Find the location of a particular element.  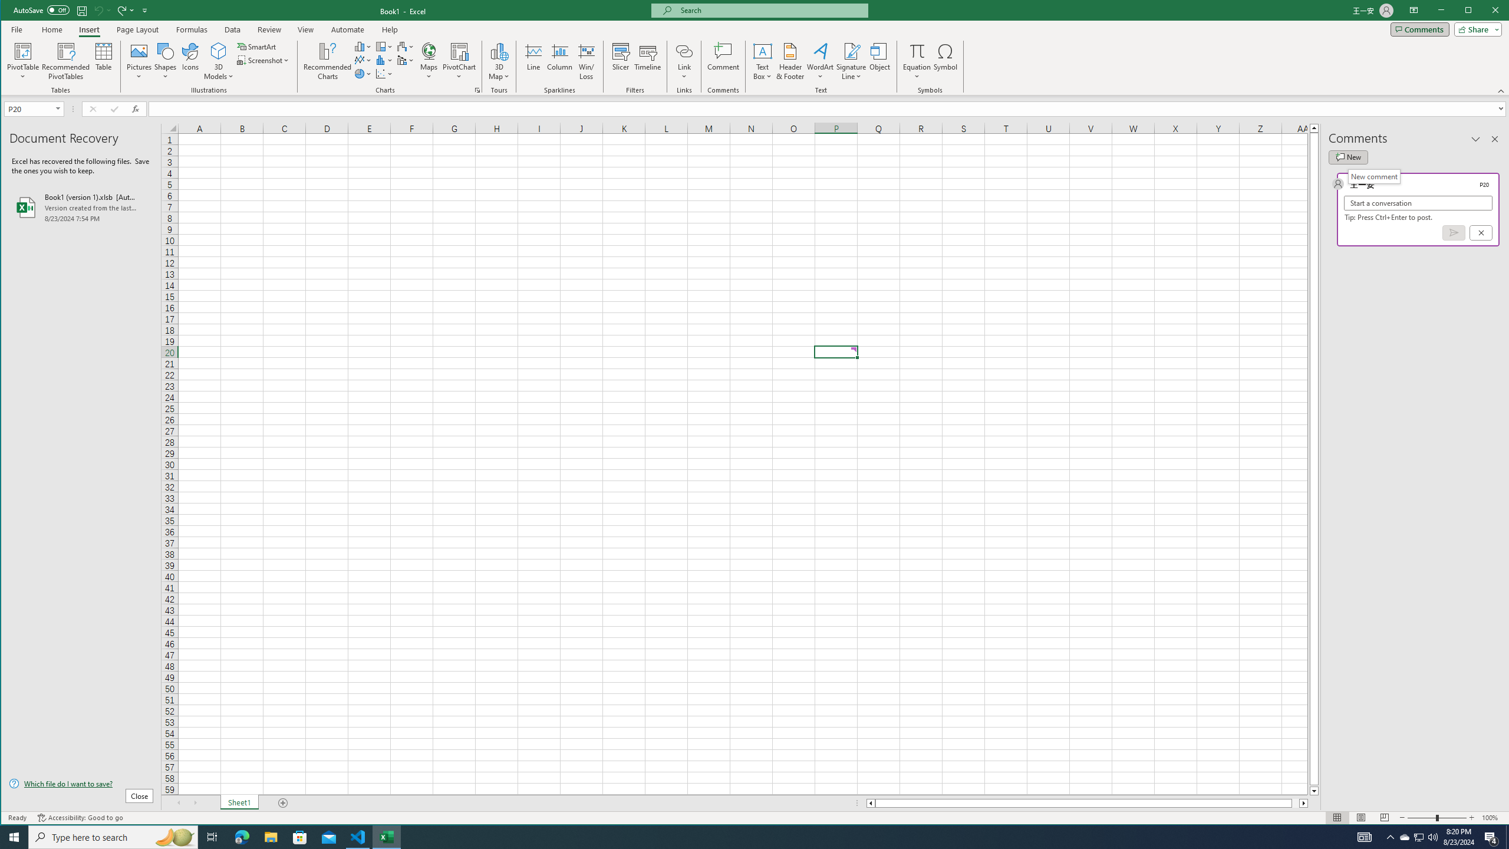

Show desktop is located at coordinates (1507, 837).